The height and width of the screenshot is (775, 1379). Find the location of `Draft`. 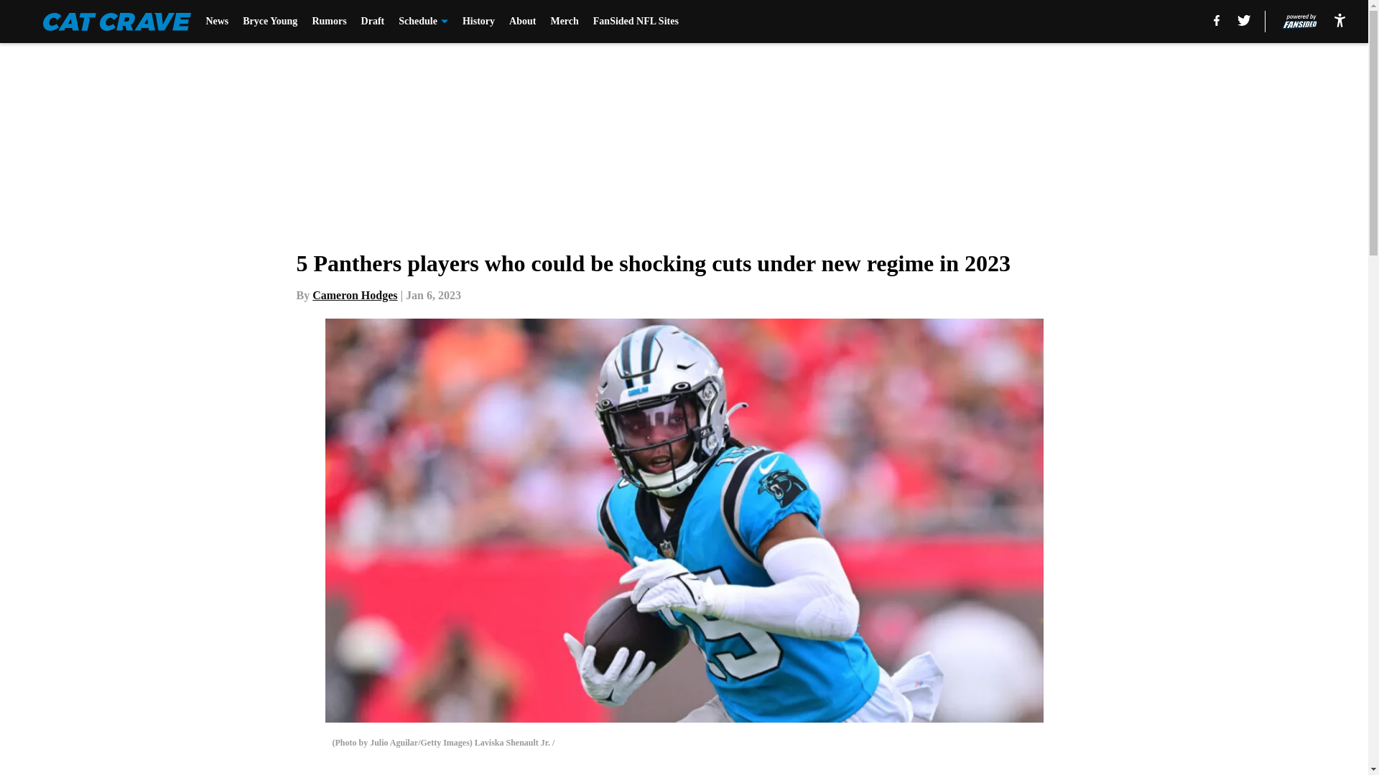

Draft is located at coordinates (373, 22).